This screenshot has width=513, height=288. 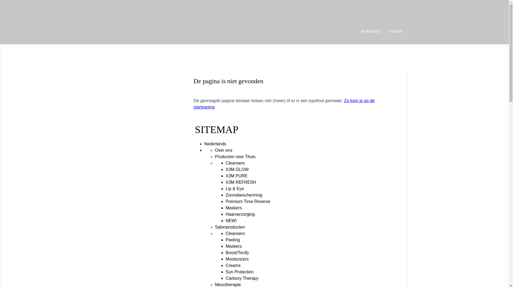 What do you see at coordinates (239, 272) in the screenshot?
I see `Sun Protection` at bounding box center [239, 272].